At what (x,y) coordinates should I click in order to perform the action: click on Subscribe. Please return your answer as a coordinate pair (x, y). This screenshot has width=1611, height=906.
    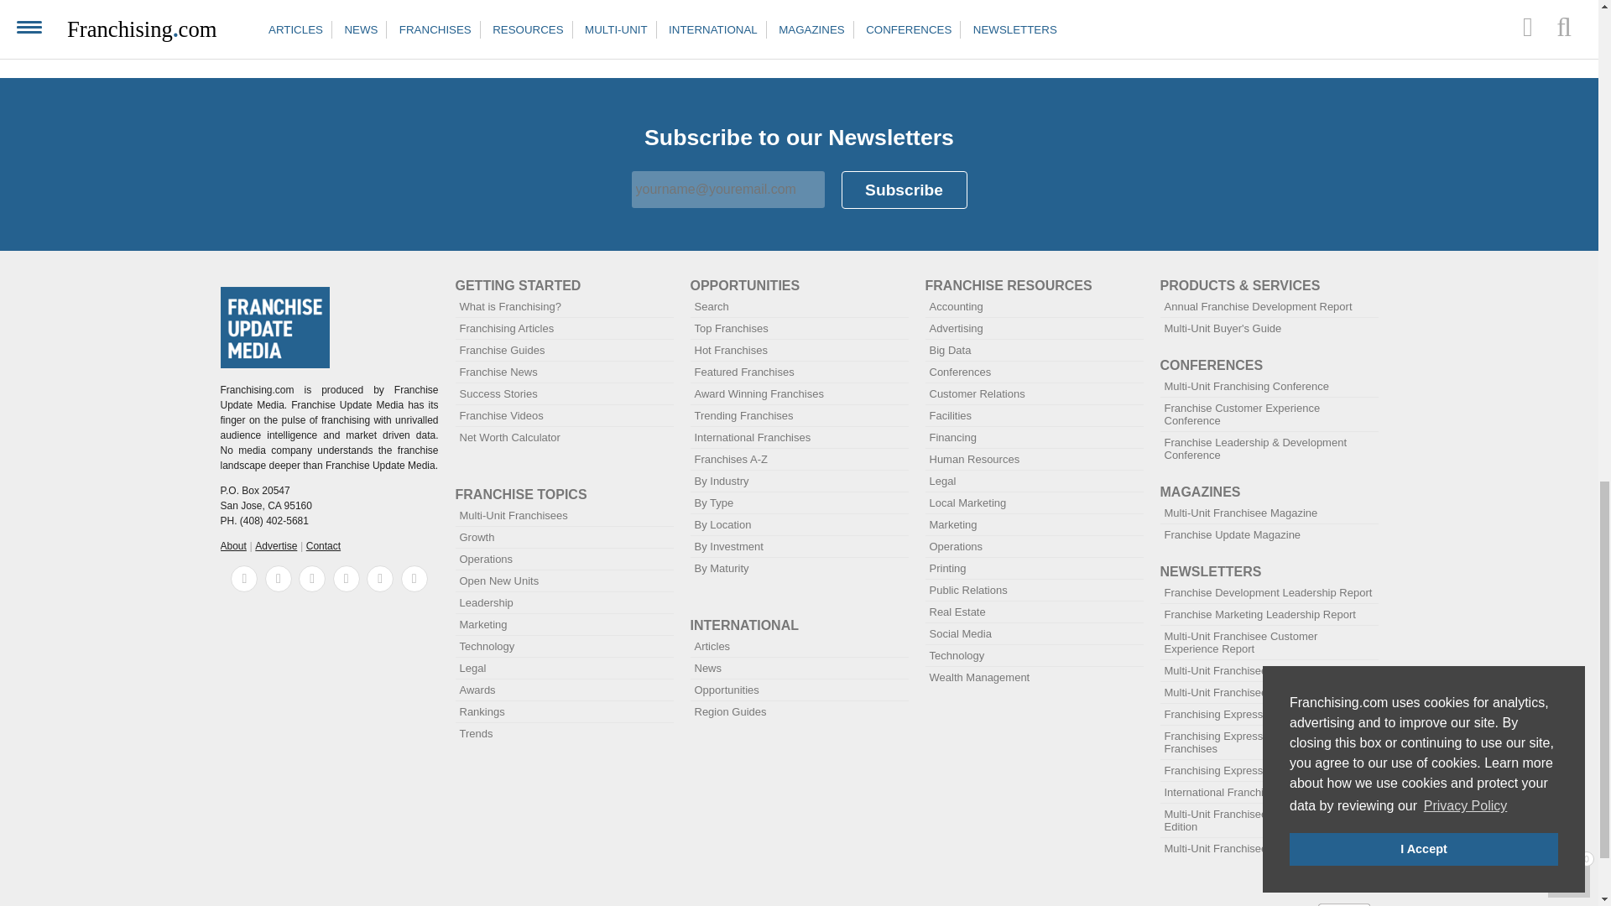
    Looking at the image, I should click on (904, 190).